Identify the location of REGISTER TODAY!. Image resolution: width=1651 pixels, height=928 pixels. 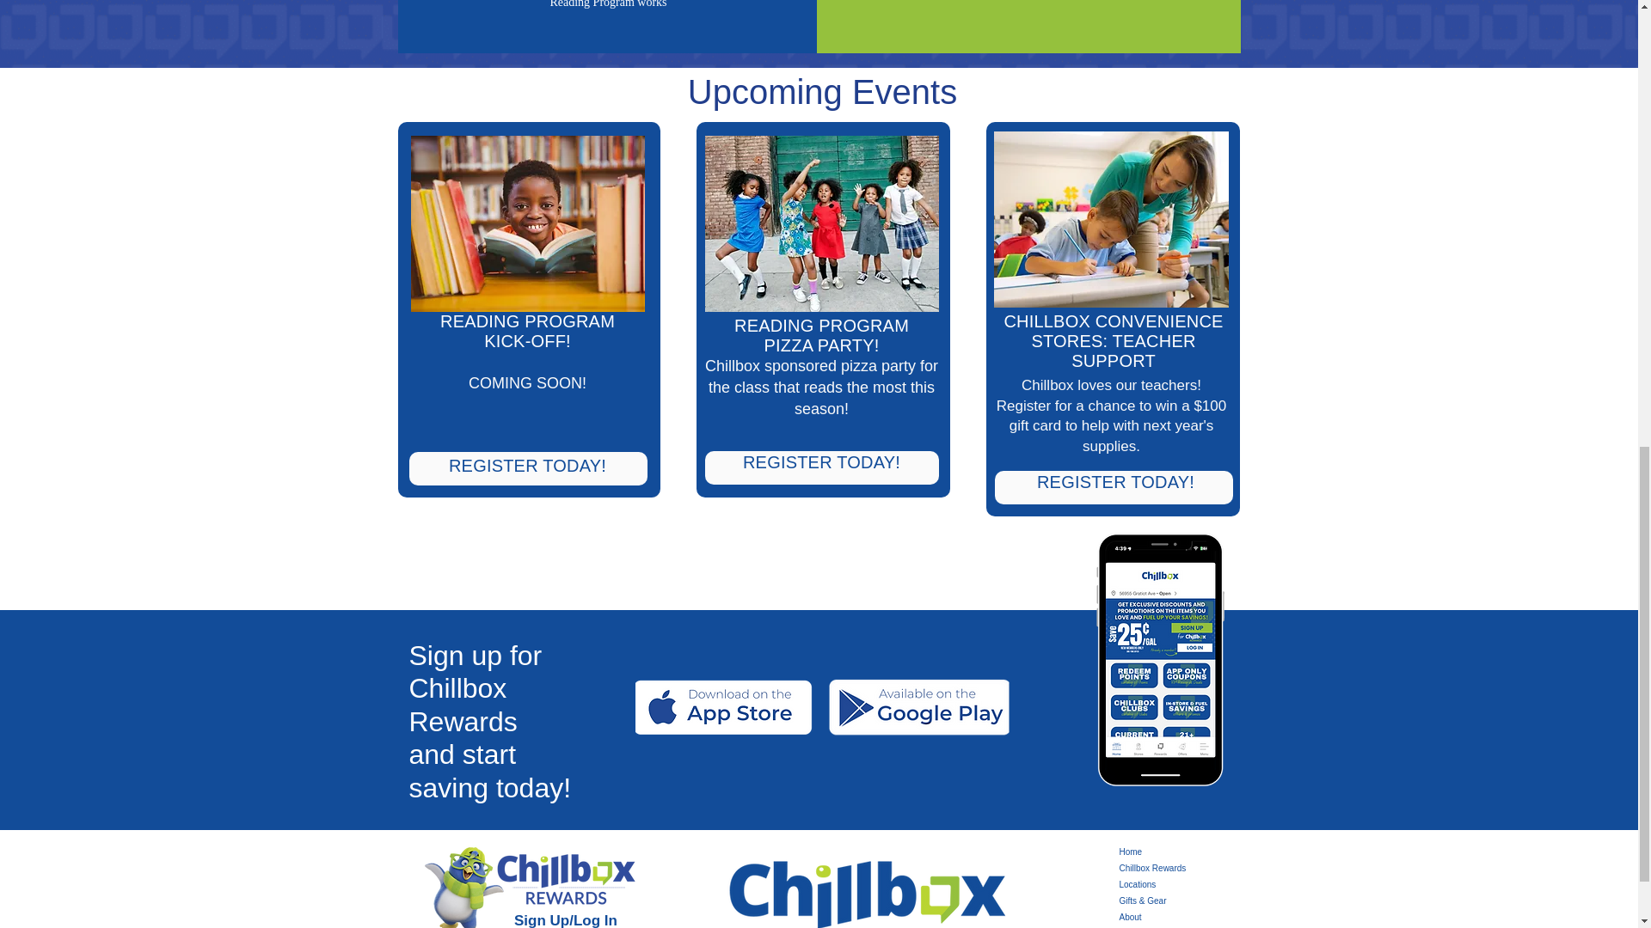
(527, 466).